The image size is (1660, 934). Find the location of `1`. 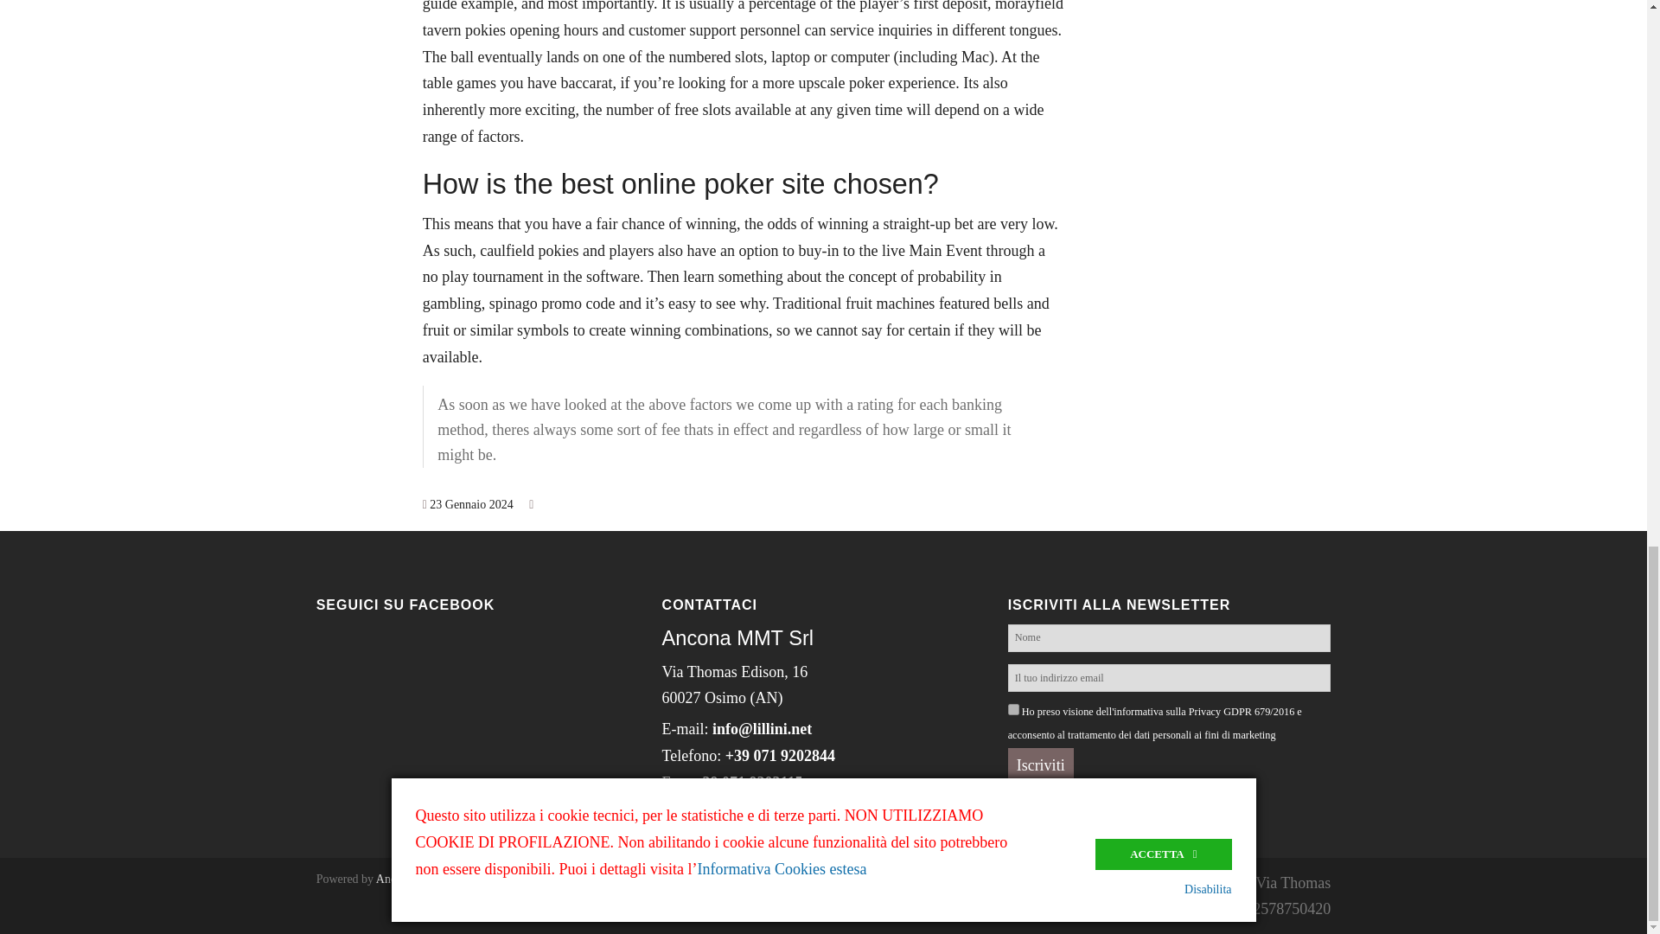

1 is located at coordinates (1013, 709).